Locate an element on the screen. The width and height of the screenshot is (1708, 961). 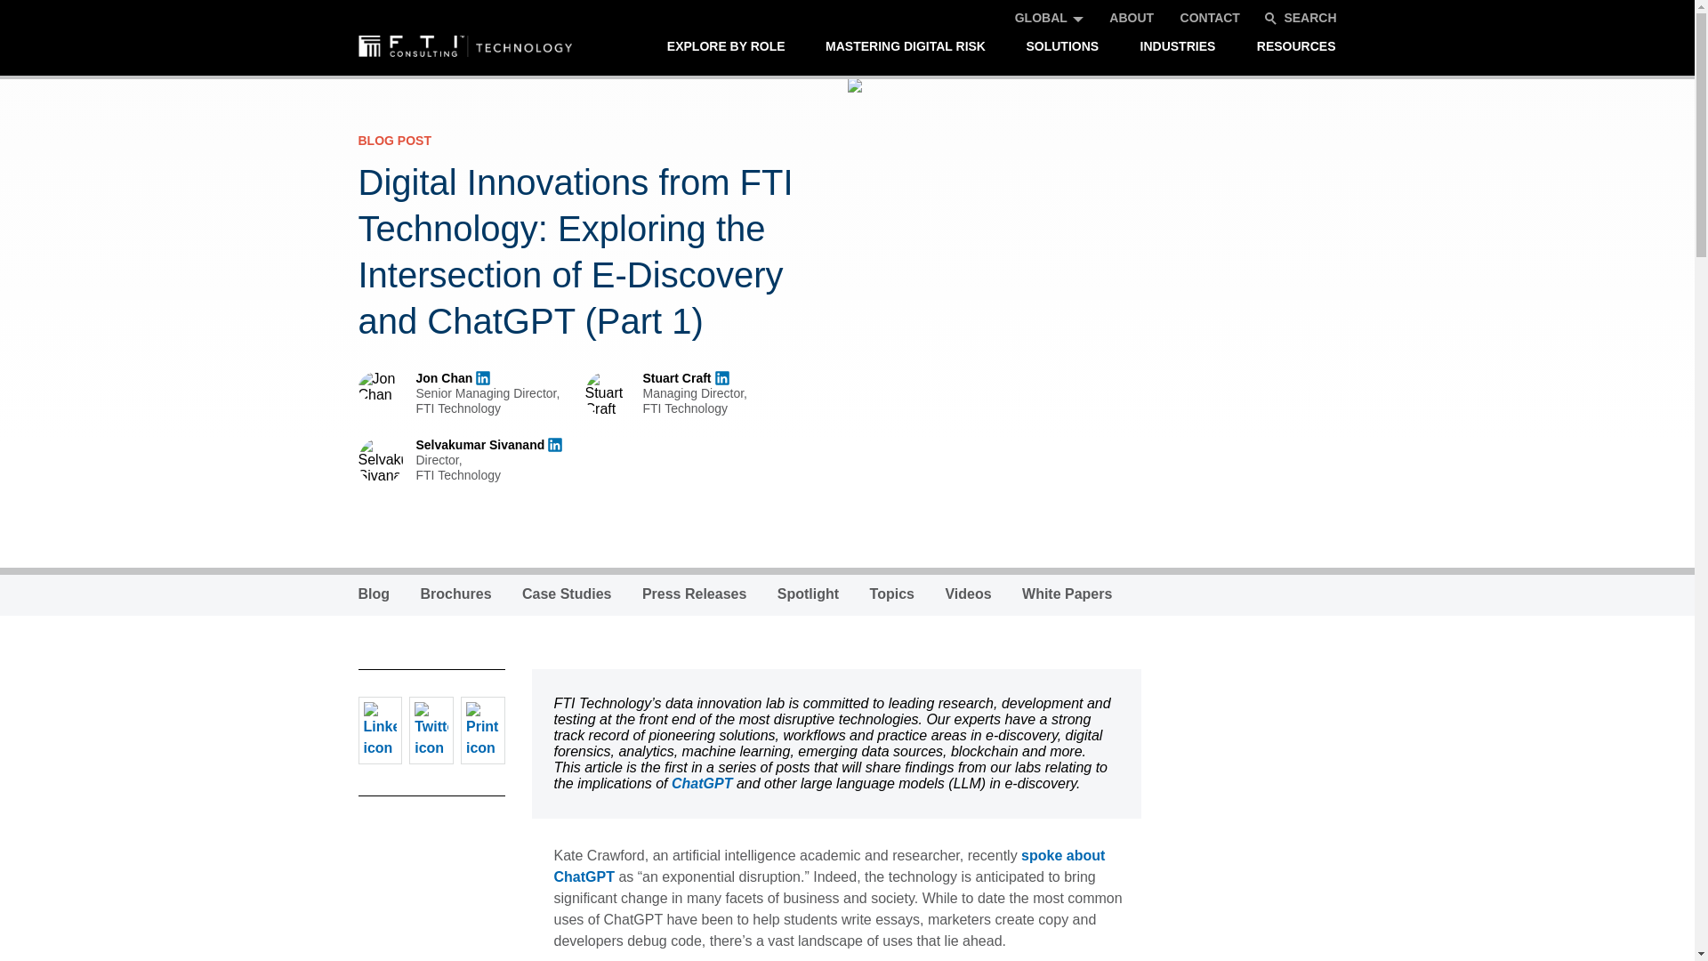
SEARCH is located at coordinates (1301, 18).